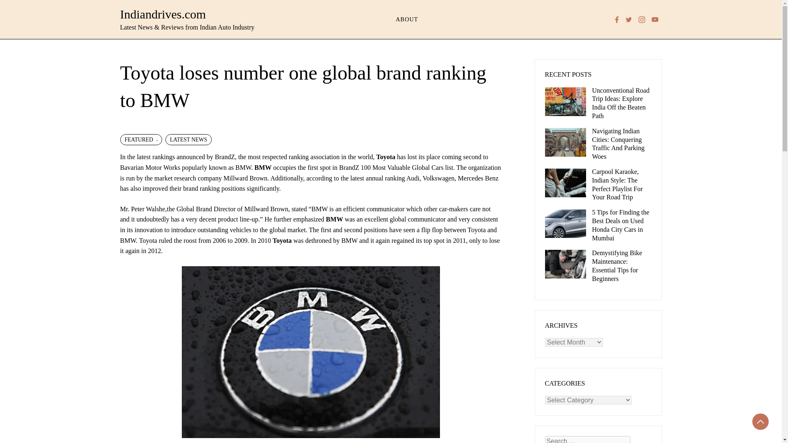  I want to click on Indiandrives.com, so click(163, 14).